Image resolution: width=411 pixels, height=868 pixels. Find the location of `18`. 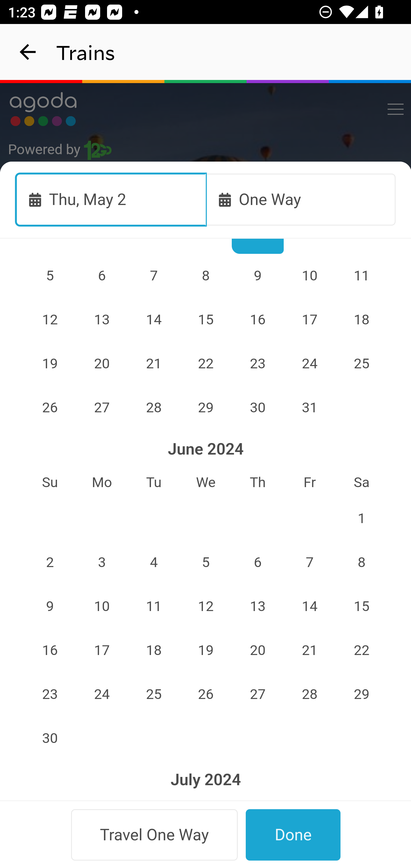

18 is located at coordinates (362, 319).